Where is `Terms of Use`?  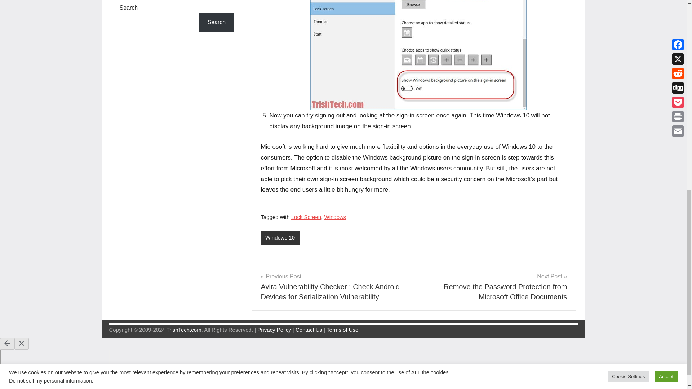 Terms of Use is located at coordinates (342, 330).